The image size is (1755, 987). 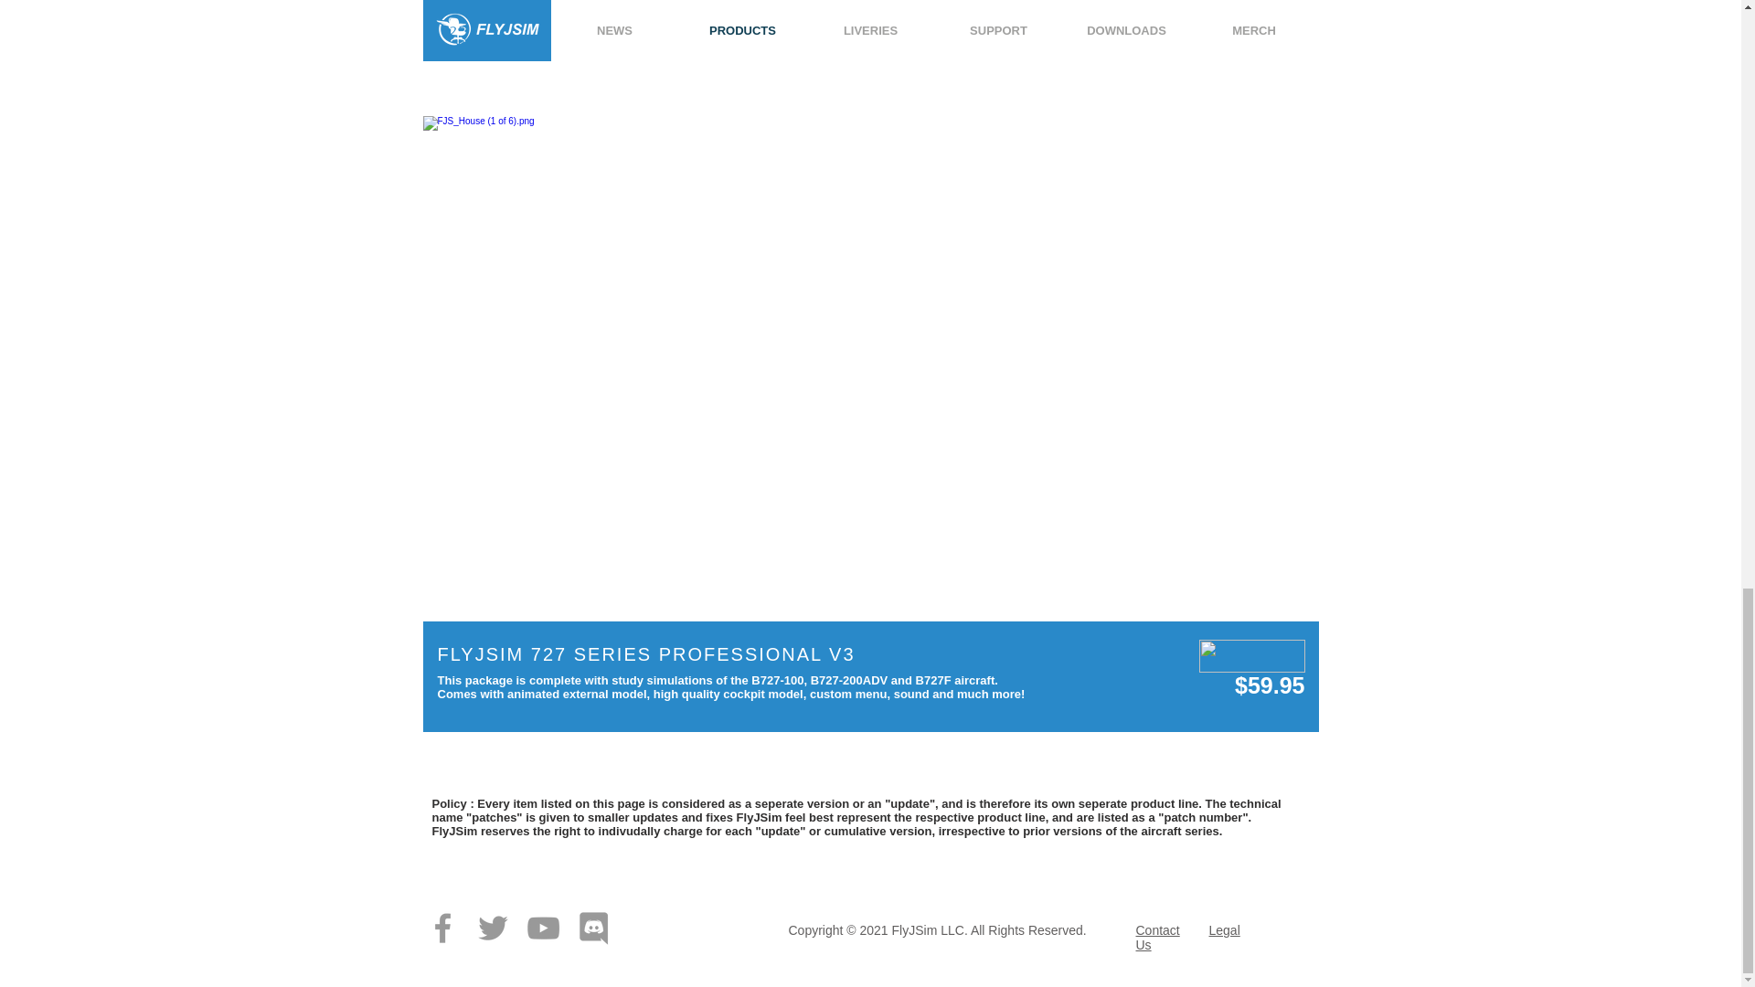 What do you see at coordinates (1157, 938) in the screenshot?
I see `Contact Us` at bounding box center [1157, 938].